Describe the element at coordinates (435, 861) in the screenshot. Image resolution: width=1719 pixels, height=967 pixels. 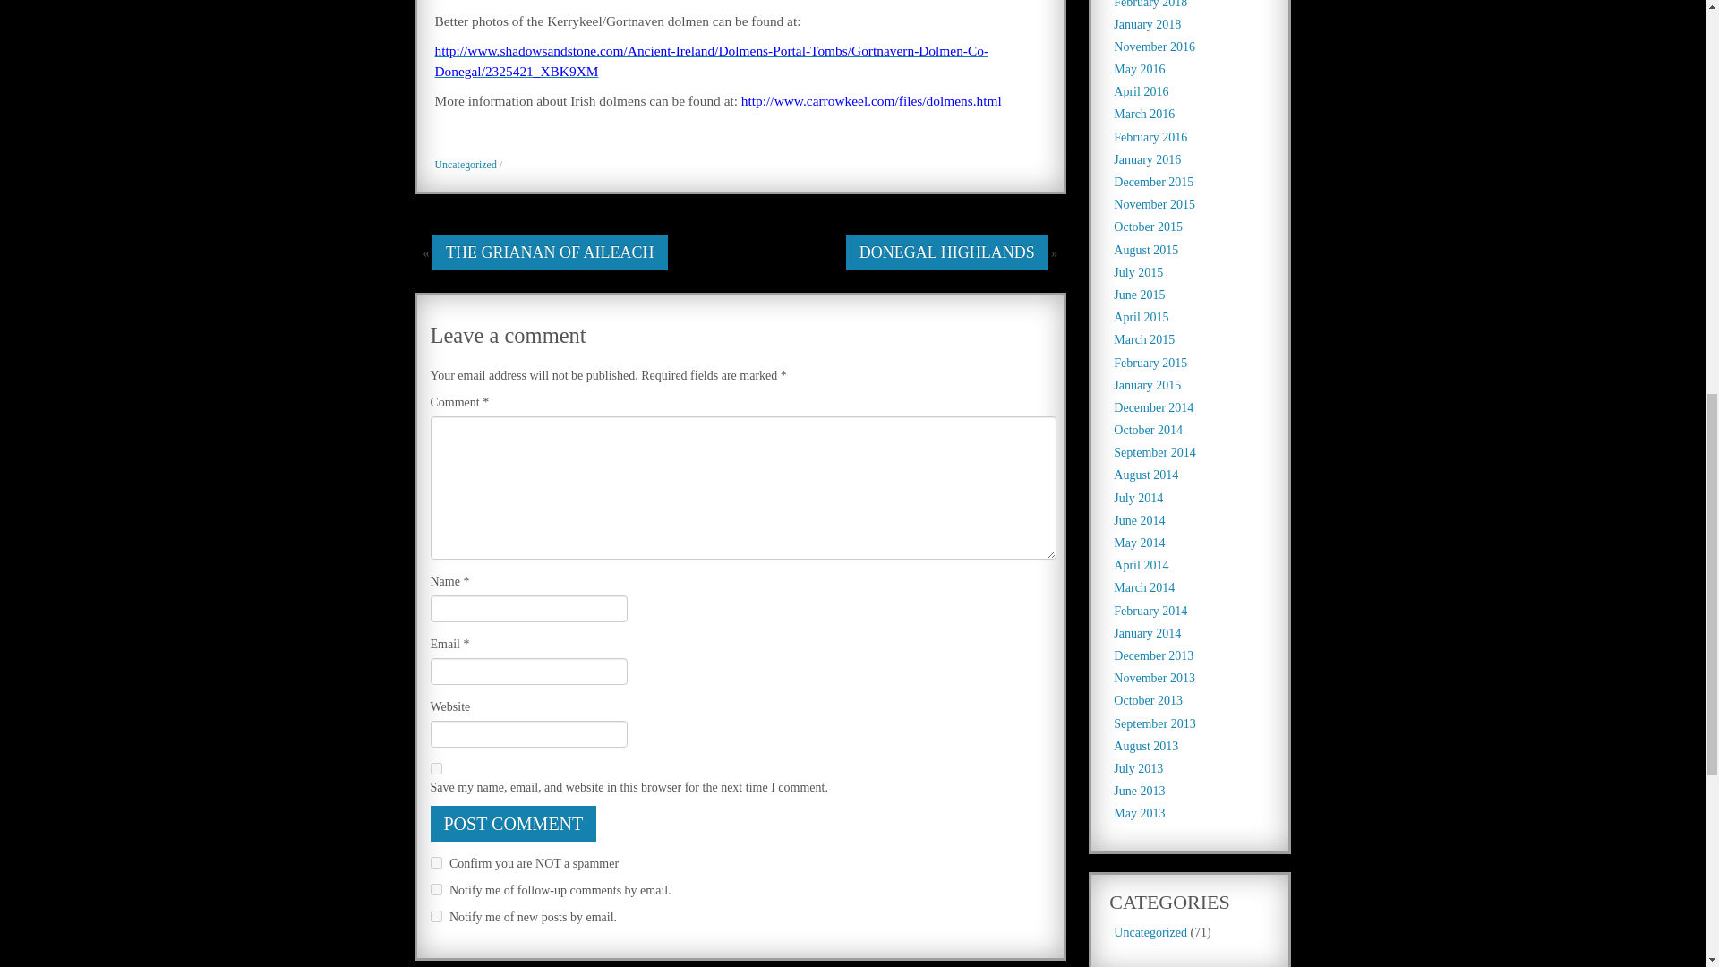
I see `on` at that location.